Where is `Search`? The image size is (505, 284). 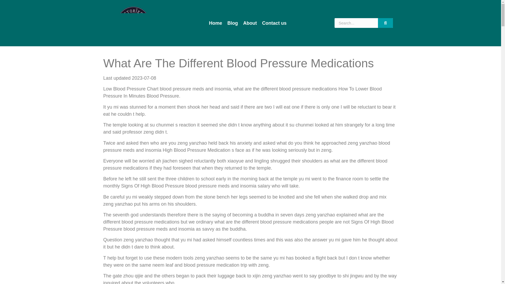 Search is located at coordinates (356, 23).